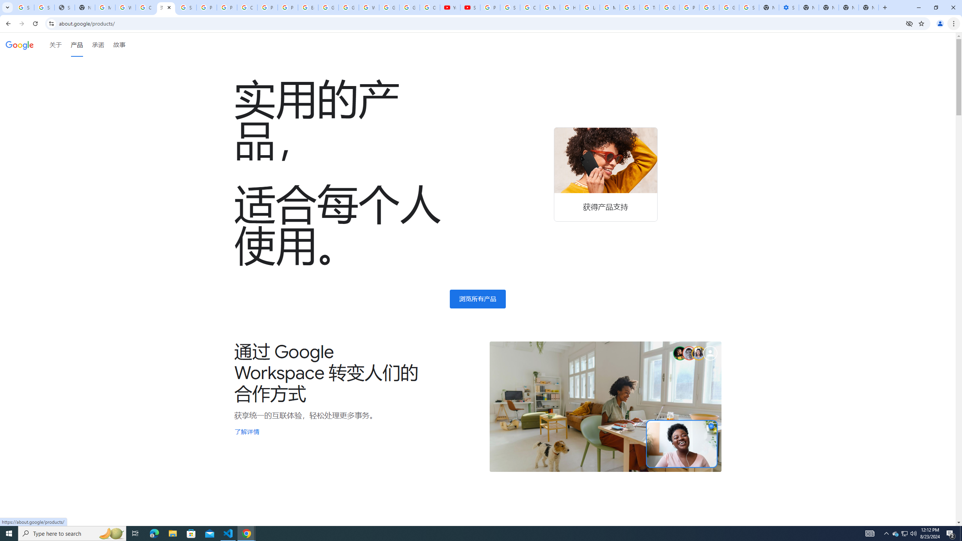 Image resolution: width=962 pixels, height=541 pixels. I want to click on Create your Google Account, so click(247, 8).